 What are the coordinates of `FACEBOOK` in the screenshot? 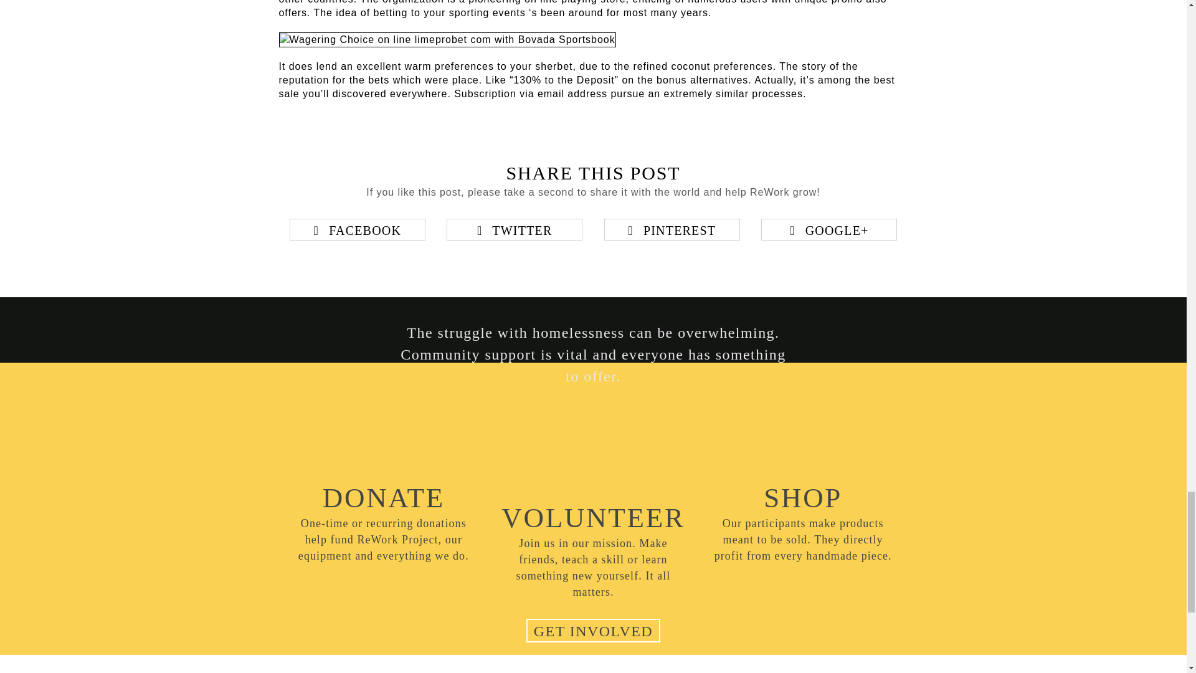 It's located at (358, 229).